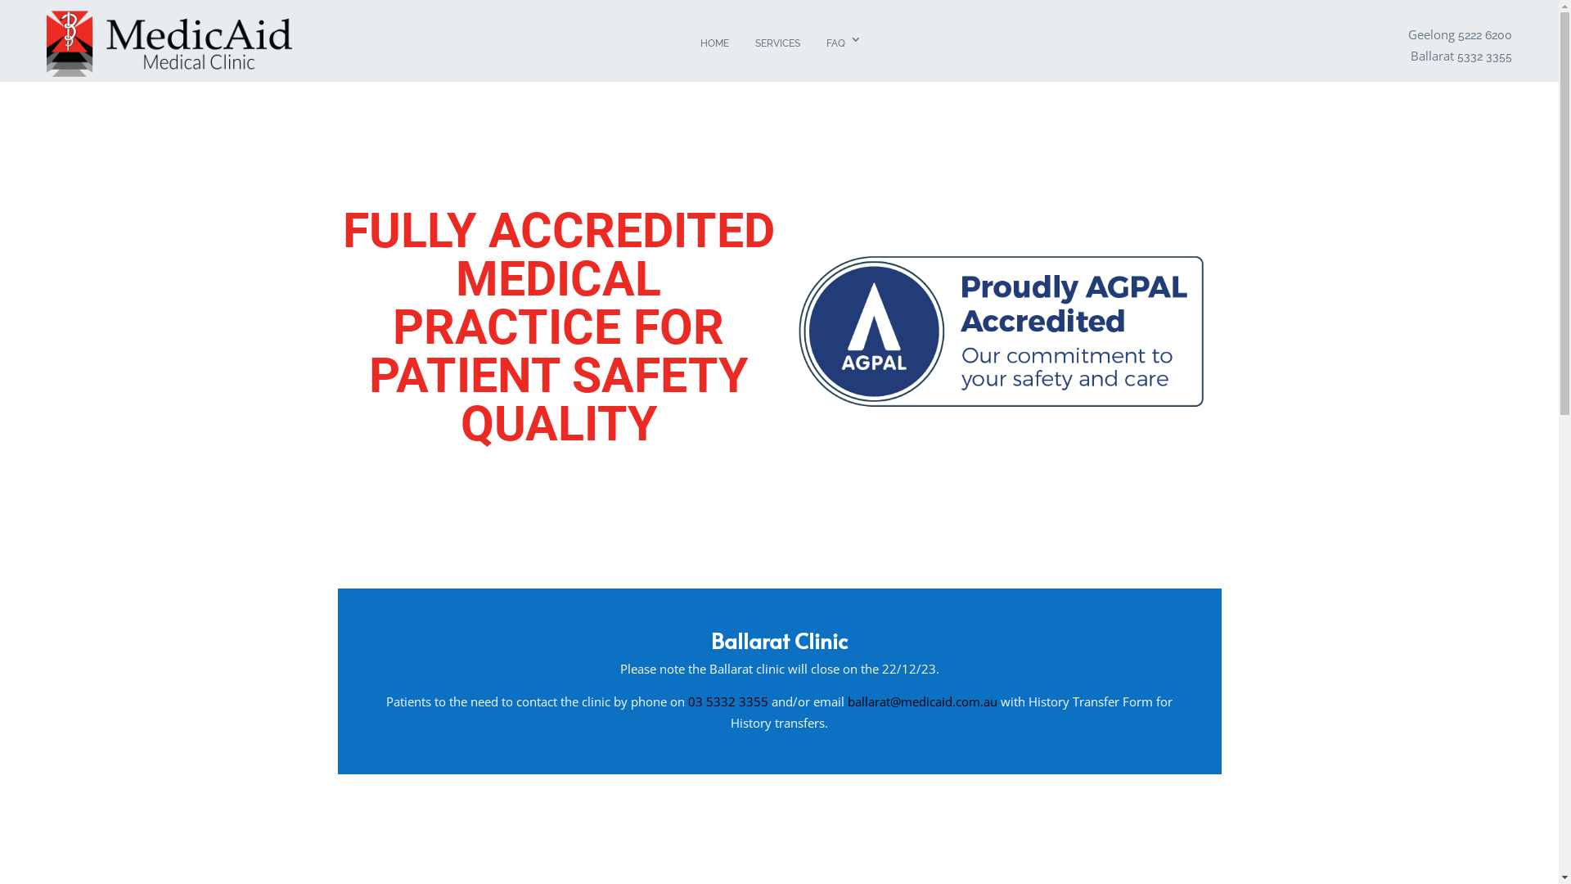 Image resolution: width=1571 pixels, height=884 pixels. Describe the element at coordinates (715, 45) in the screenshot. I see `HOME` at that location.